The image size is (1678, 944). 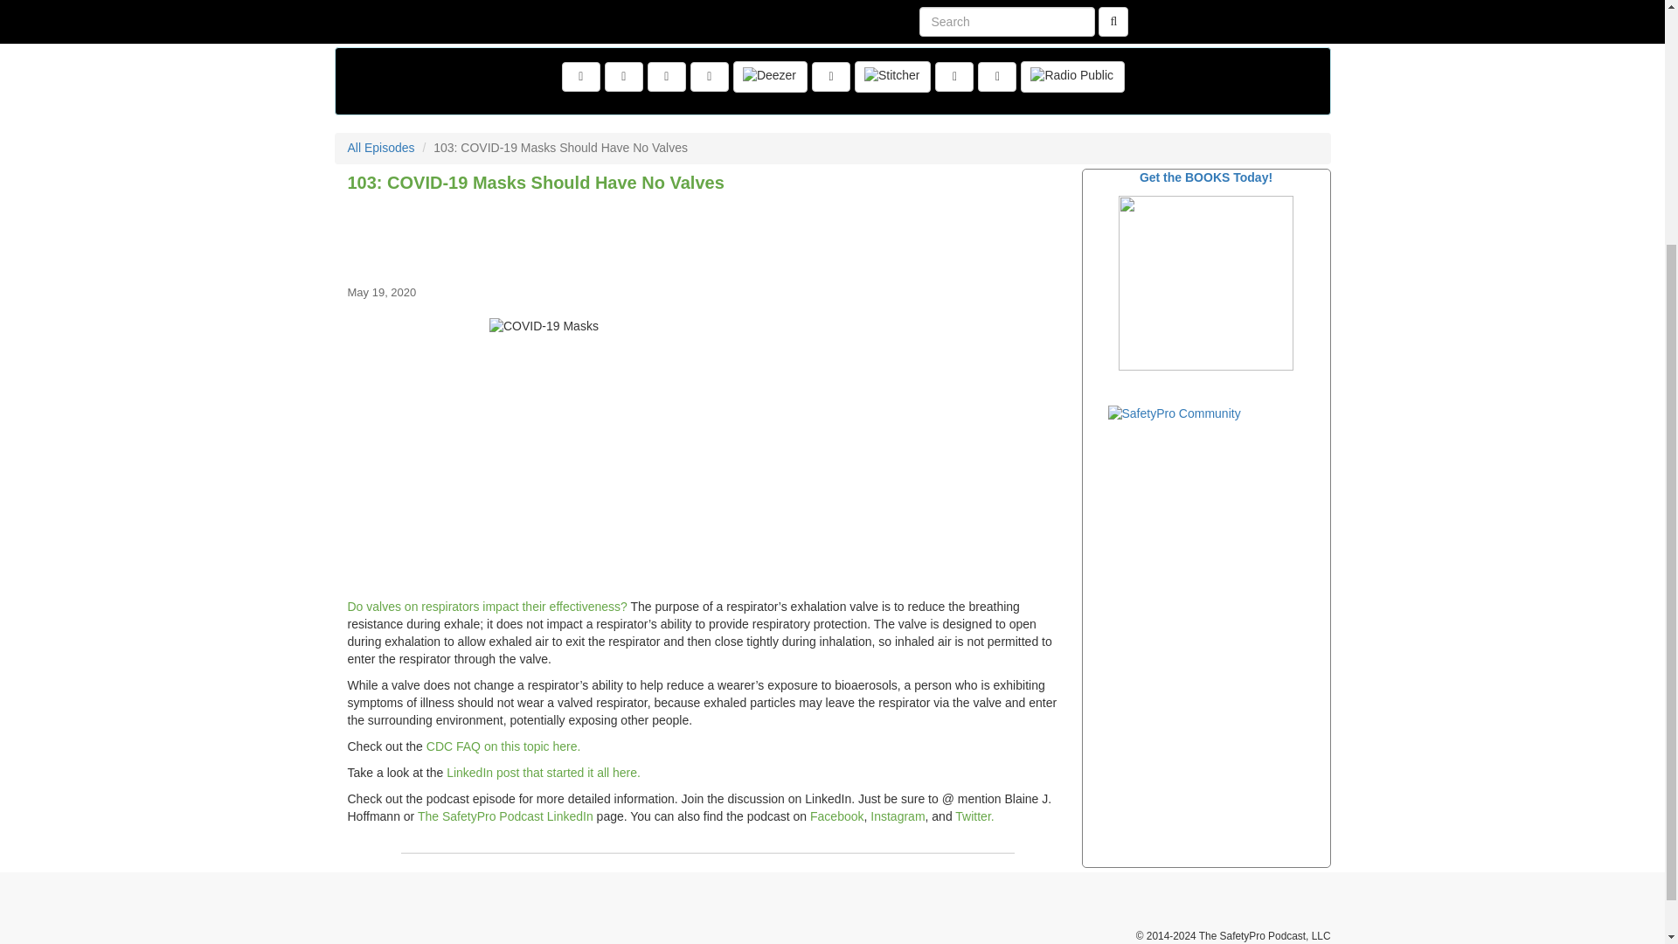 What do you see at coordinates (831, 77) in the screenshot?
I see `Listen on Apple Podcasts` at bounding box center [831, 77].